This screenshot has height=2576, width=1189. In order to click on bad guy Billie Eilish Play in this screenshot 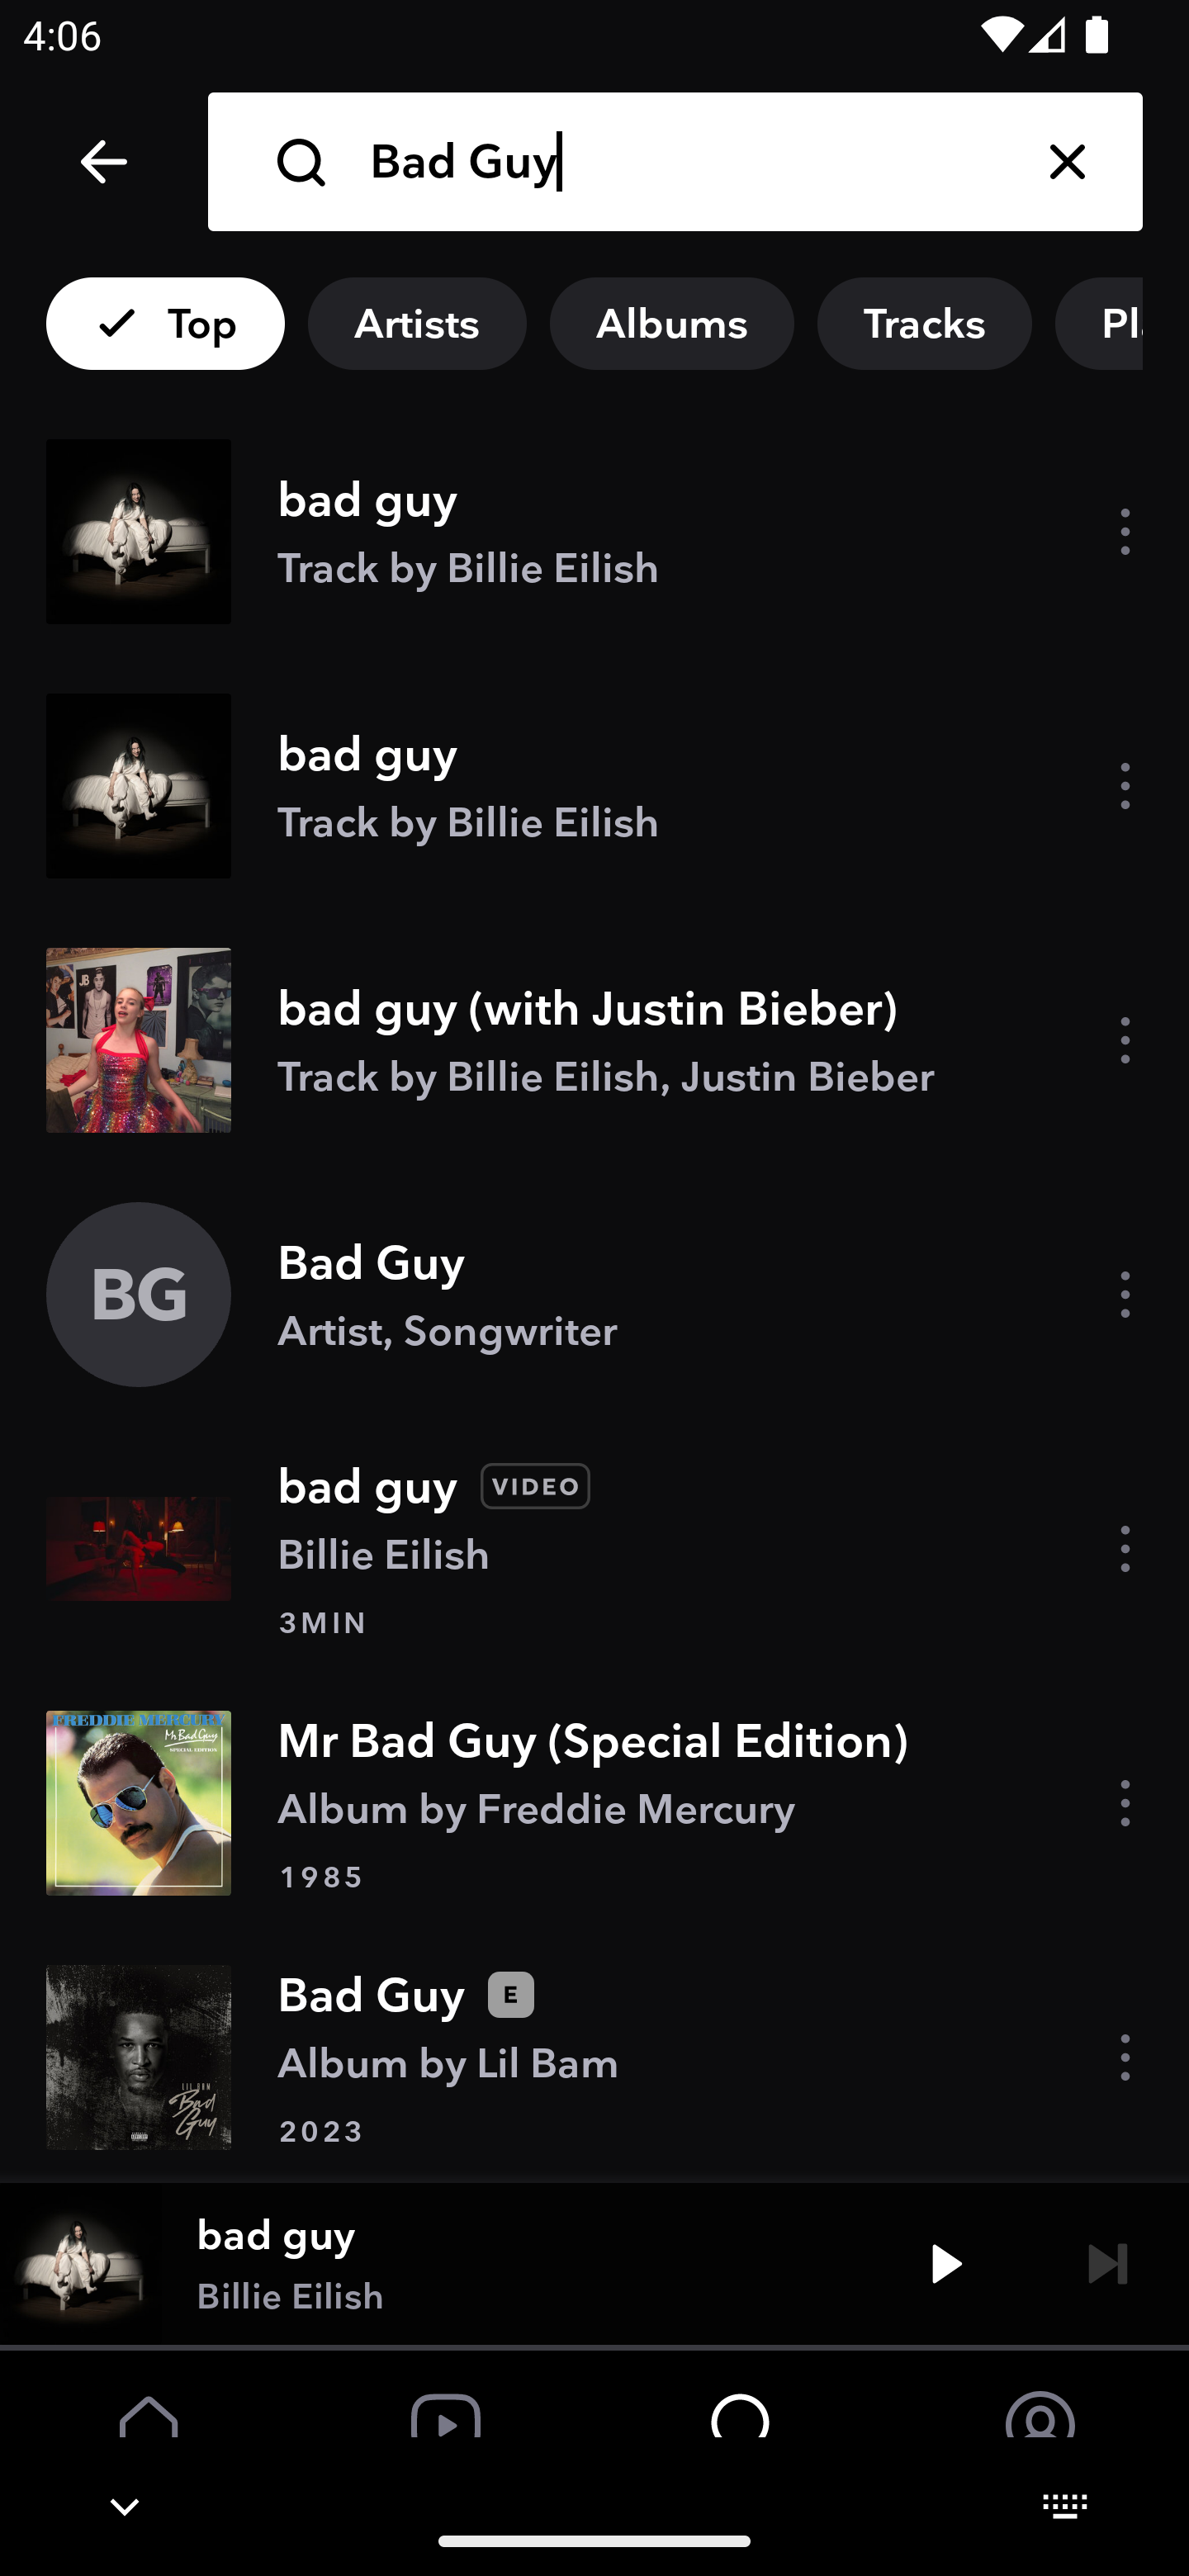, I will do `click(594, 2262)`.